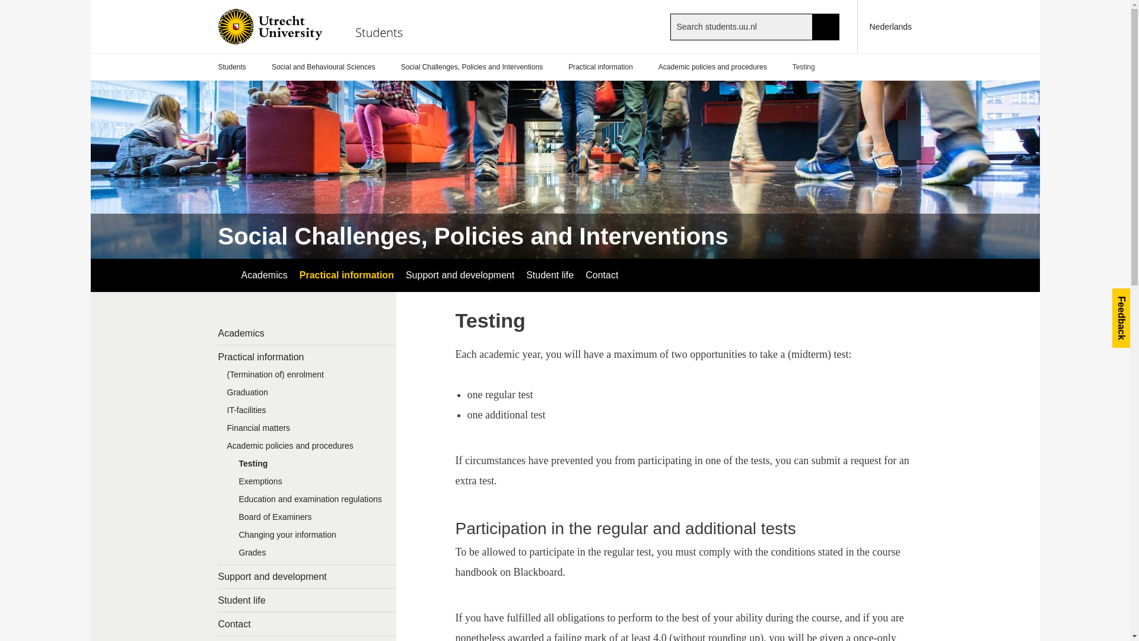 The width and height of the screenshot is (1139, 641). I want to click on Academics, so click(263, 275).